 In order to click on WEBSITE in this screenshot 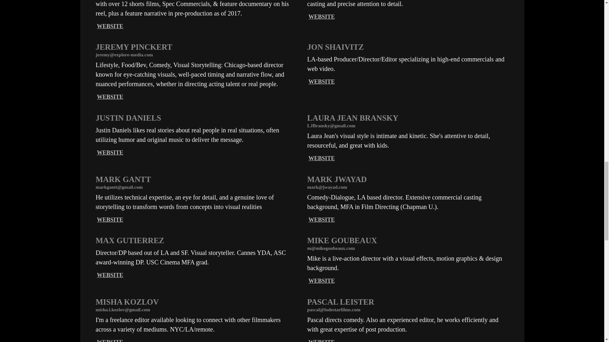, I will do `click(321, 16)`.